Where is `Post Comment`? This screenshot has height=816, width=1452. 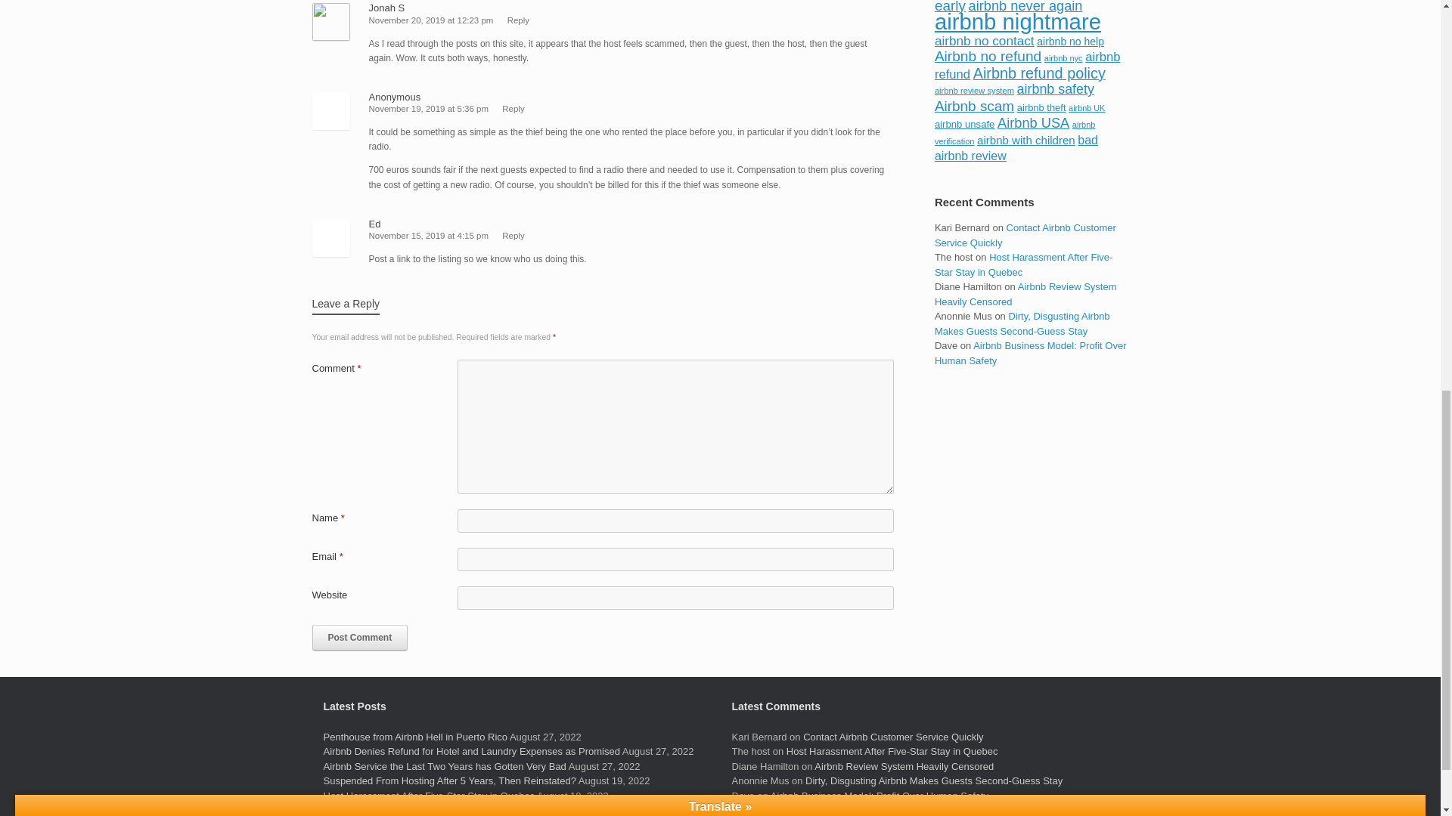 Post Comment is located at coordinates (360, 638).